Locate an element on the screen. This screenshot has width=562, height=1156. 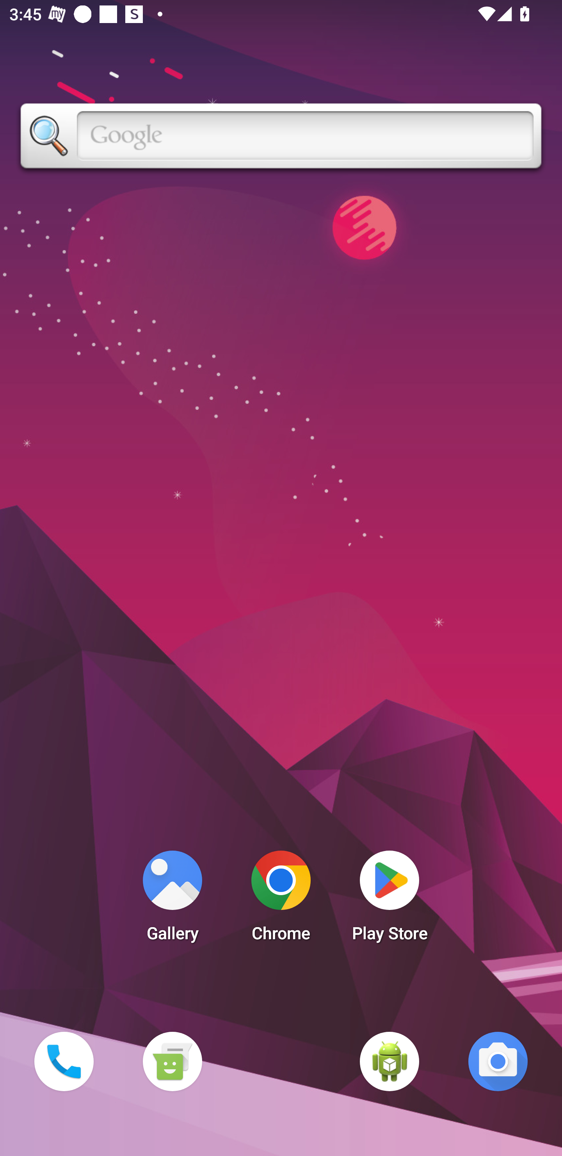
Play Store is located at coordinates (389, 900).